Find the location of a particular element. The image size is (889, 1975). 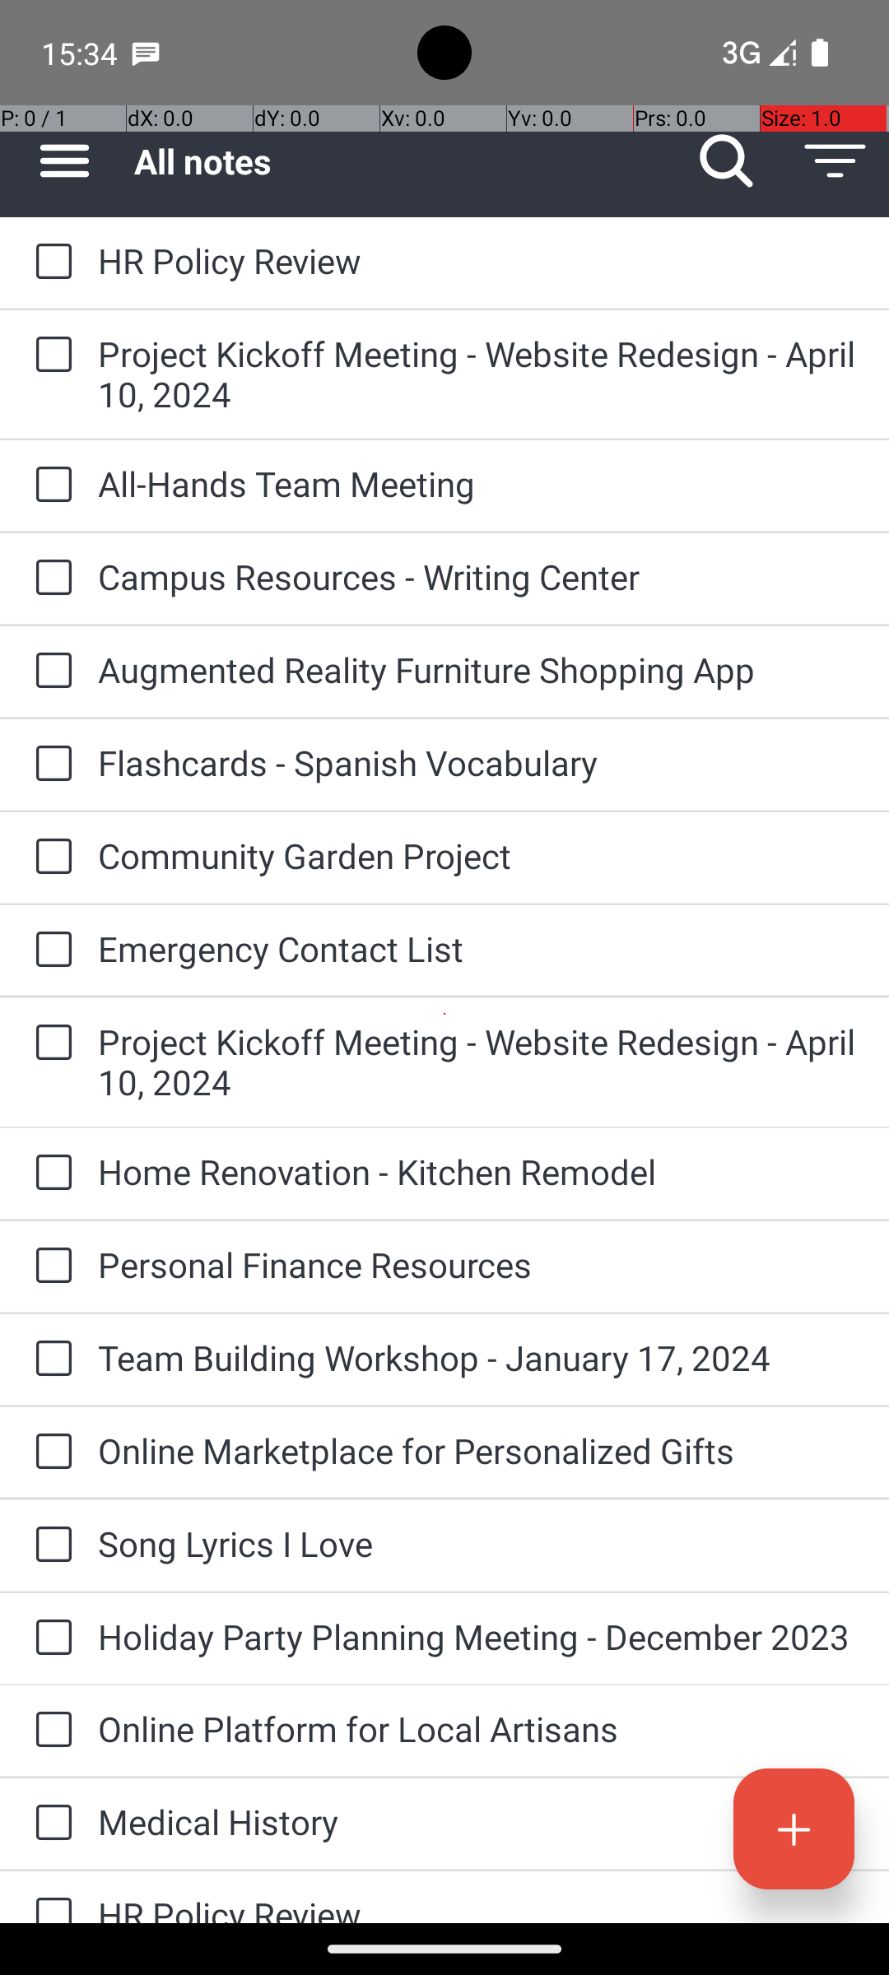

to-do: Augmented Reality Furniture Shopping App is located at coordinates (49, 671).